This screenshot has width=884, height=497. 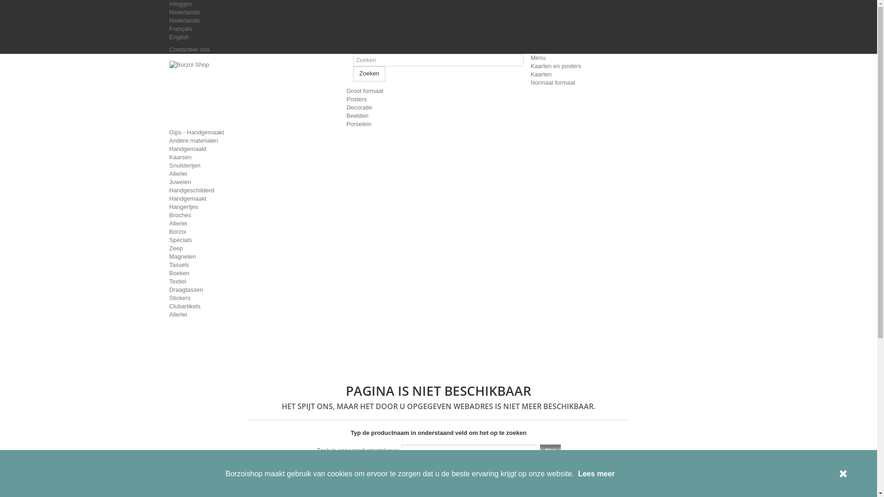 What do you see at coordinates (185, 306) in the screenshot?
I see `Clubartikels` at bounding box center [185, 306].